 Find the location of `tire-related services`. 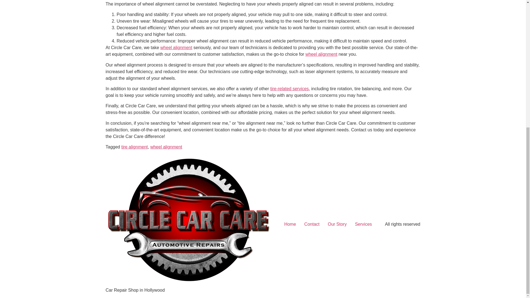

tire-related services is located at coordinates (290, 89).